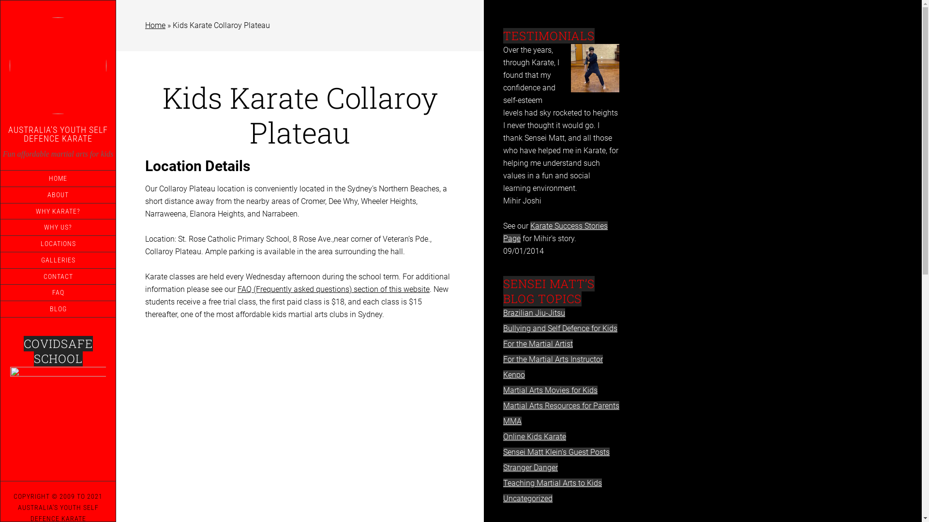 Image resolution: width=929 pixels, height=522 pixels. I want to click on Martial Arts Movies for Kids, so click(551, 391).